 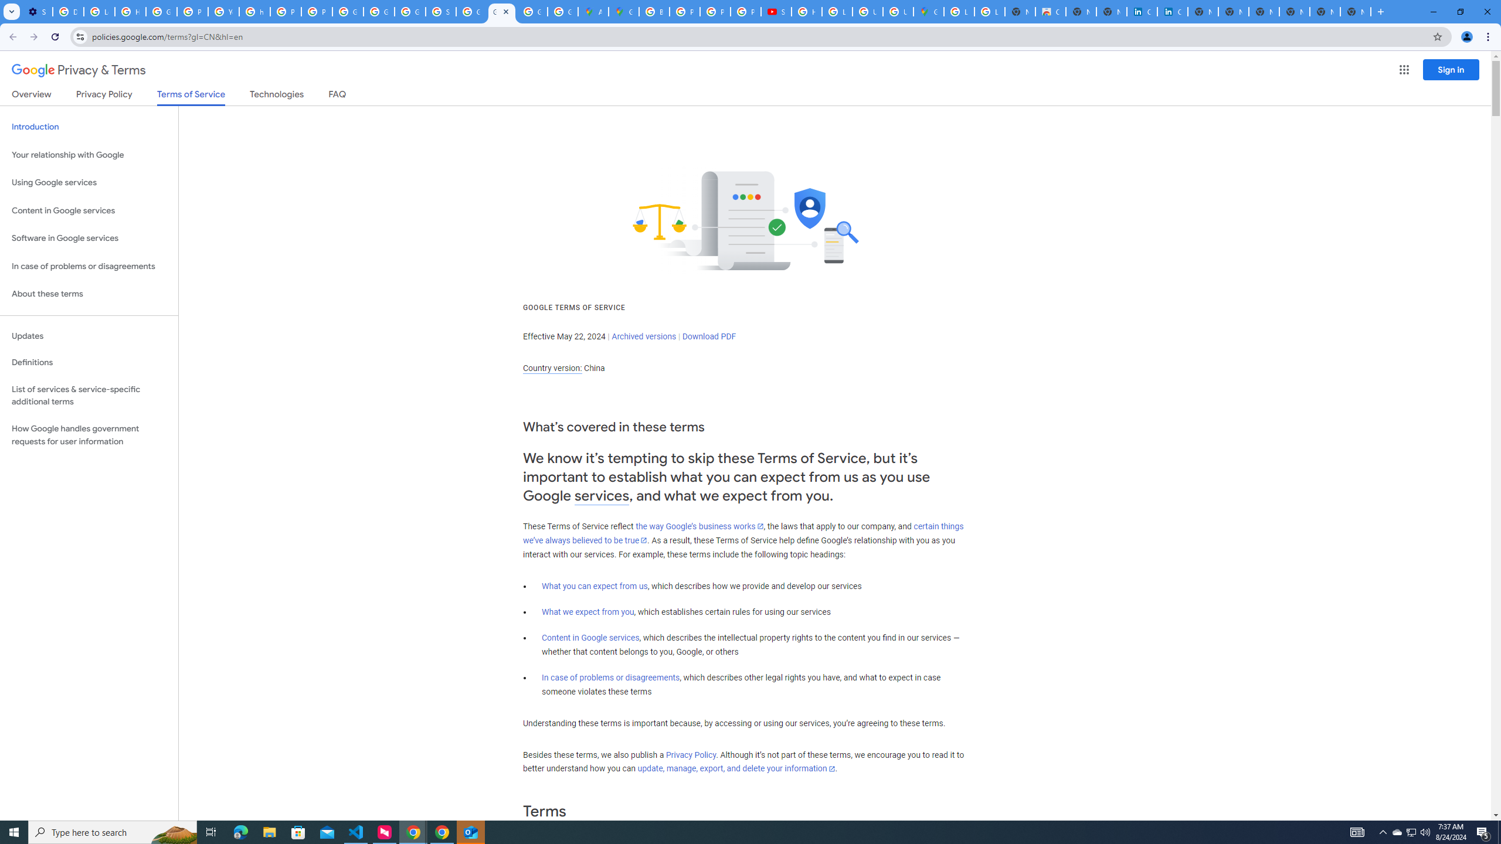 What do you see at coordinates (1355, 12) in the screenshot?
I see `New Tab` at bounding box center [1355, 12].